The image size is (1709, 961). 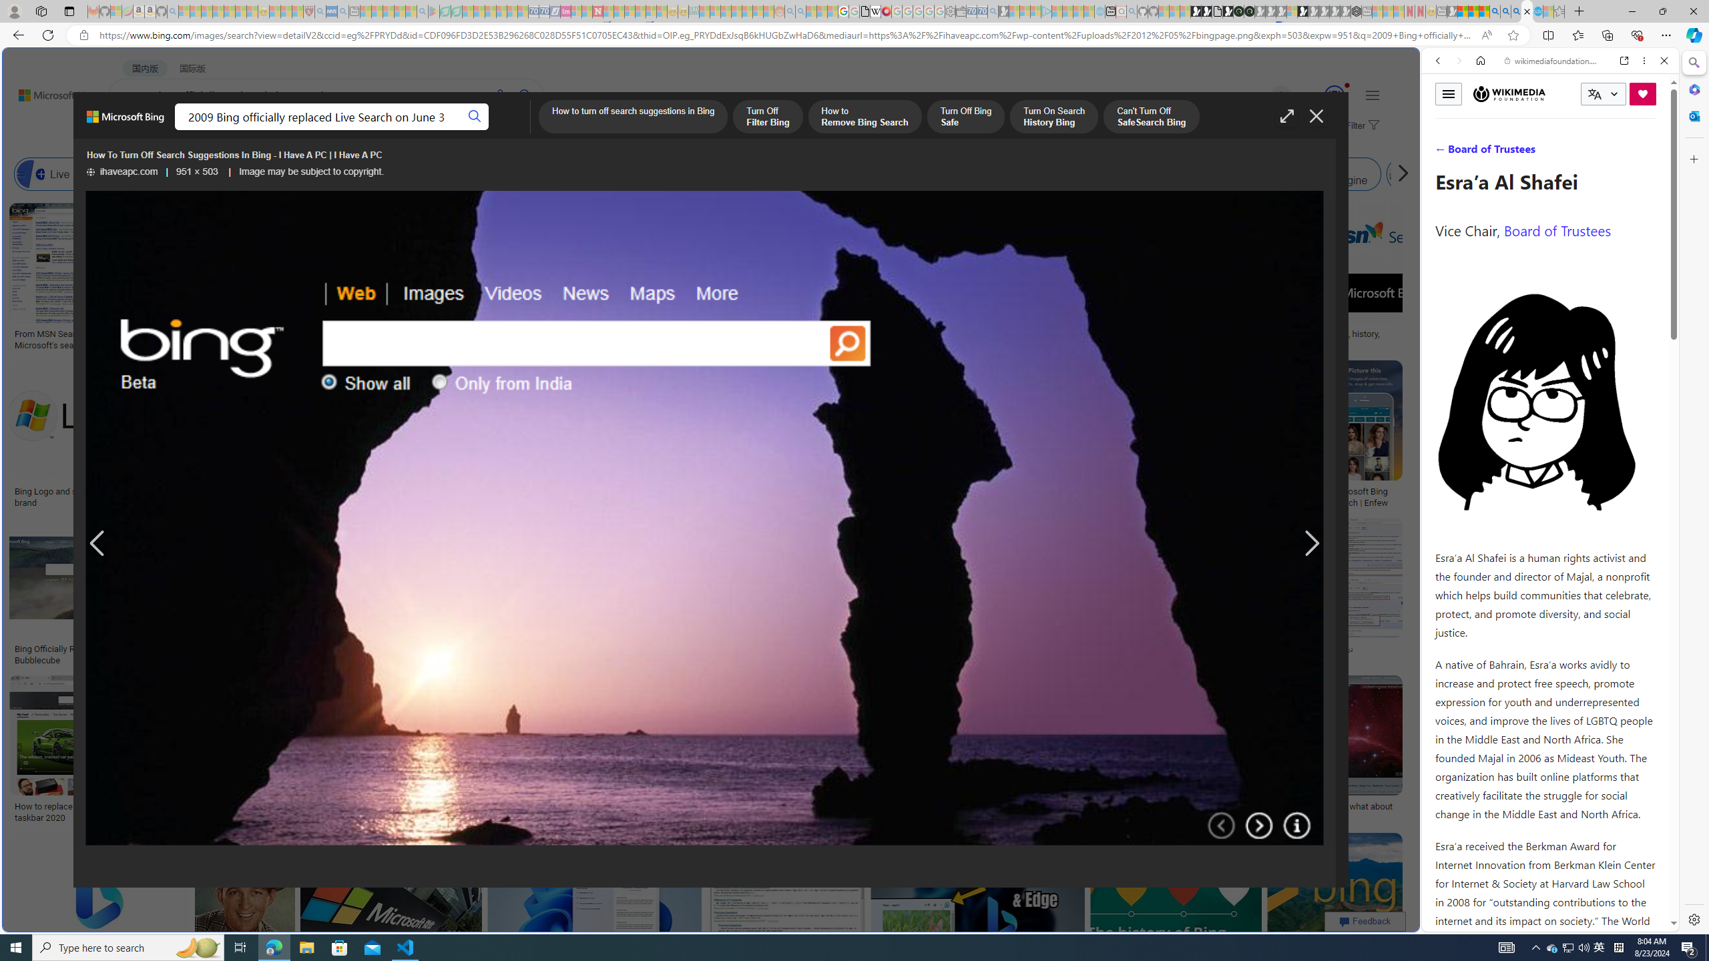 I want to click on Robert H. Shmerling, MD - Harvard Health - Sleeping, so click(x=309, y=11).